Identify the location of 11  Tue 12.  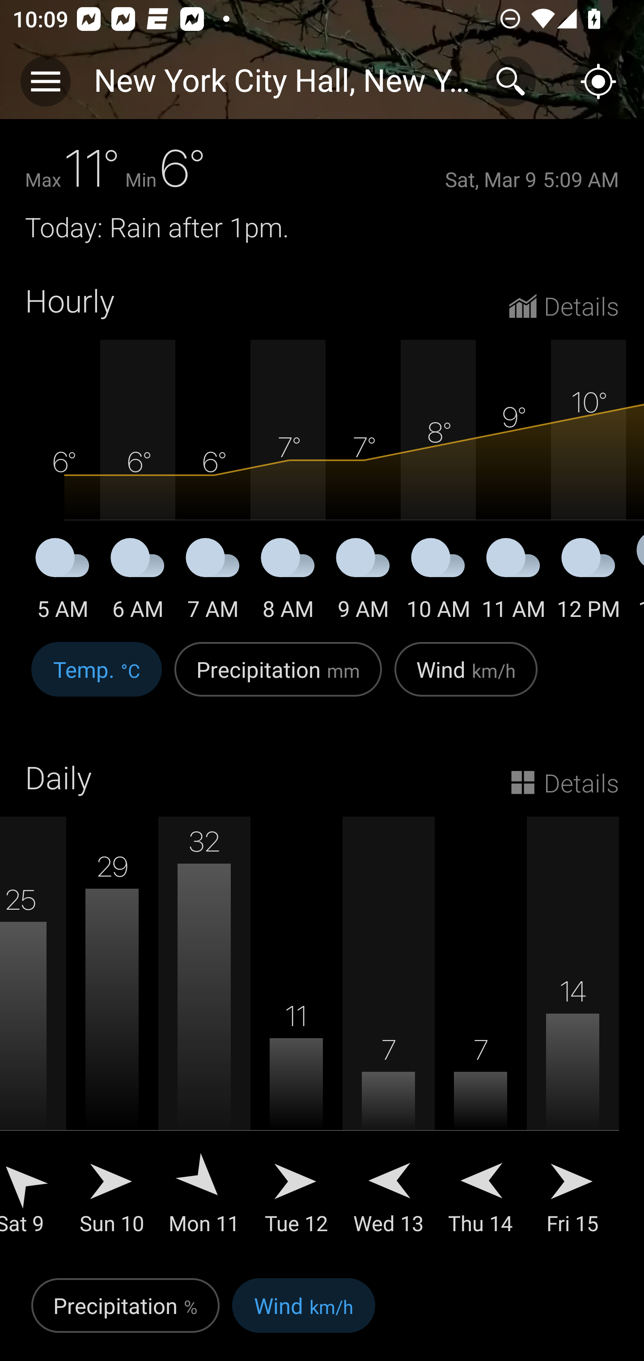
(297, 1038).